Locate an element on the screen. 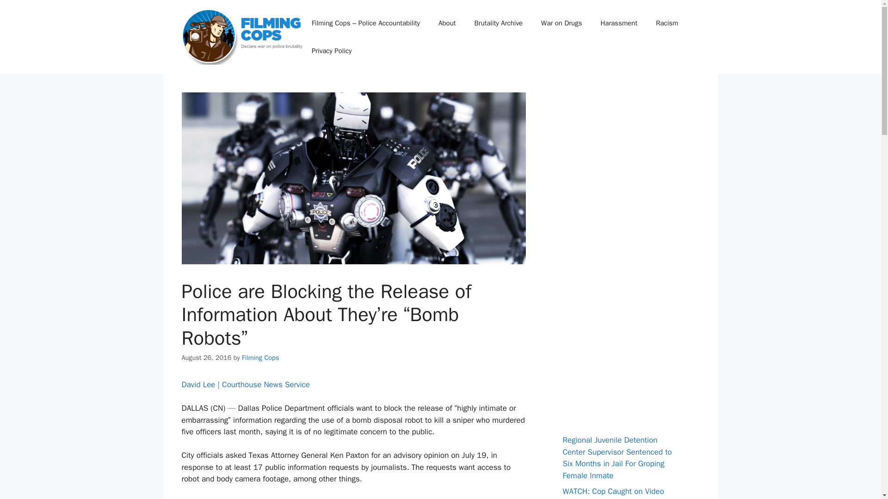 The width and height of the screenshot is (888, 499). Racism is located at coordinates (667, 23).